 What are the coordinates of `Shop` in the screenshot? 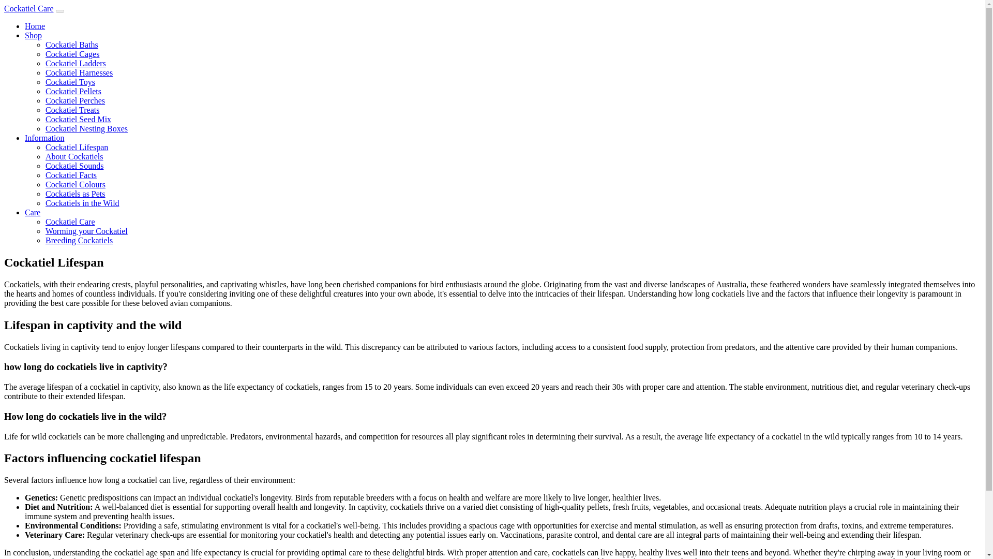 It's located at (33, 35).